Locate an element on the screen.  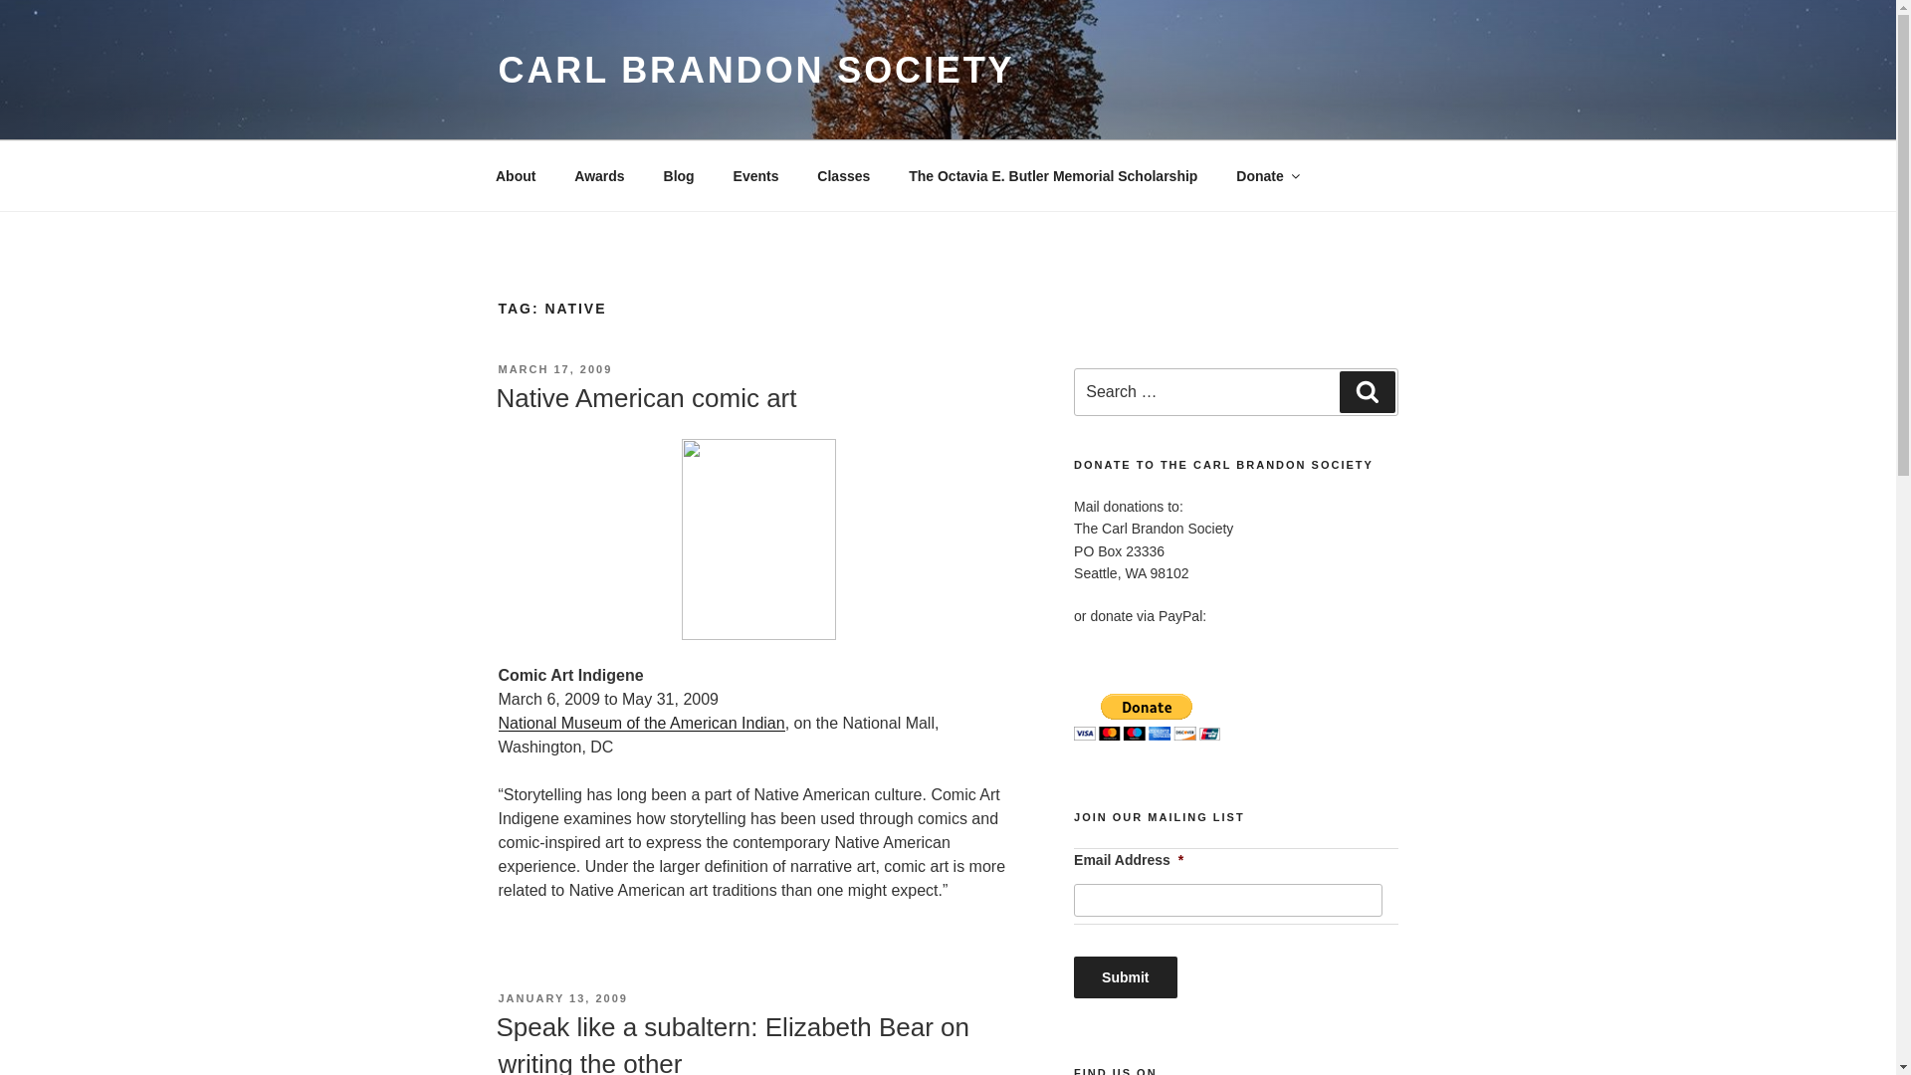
Native American comic art is located at coordinates (645, 397).